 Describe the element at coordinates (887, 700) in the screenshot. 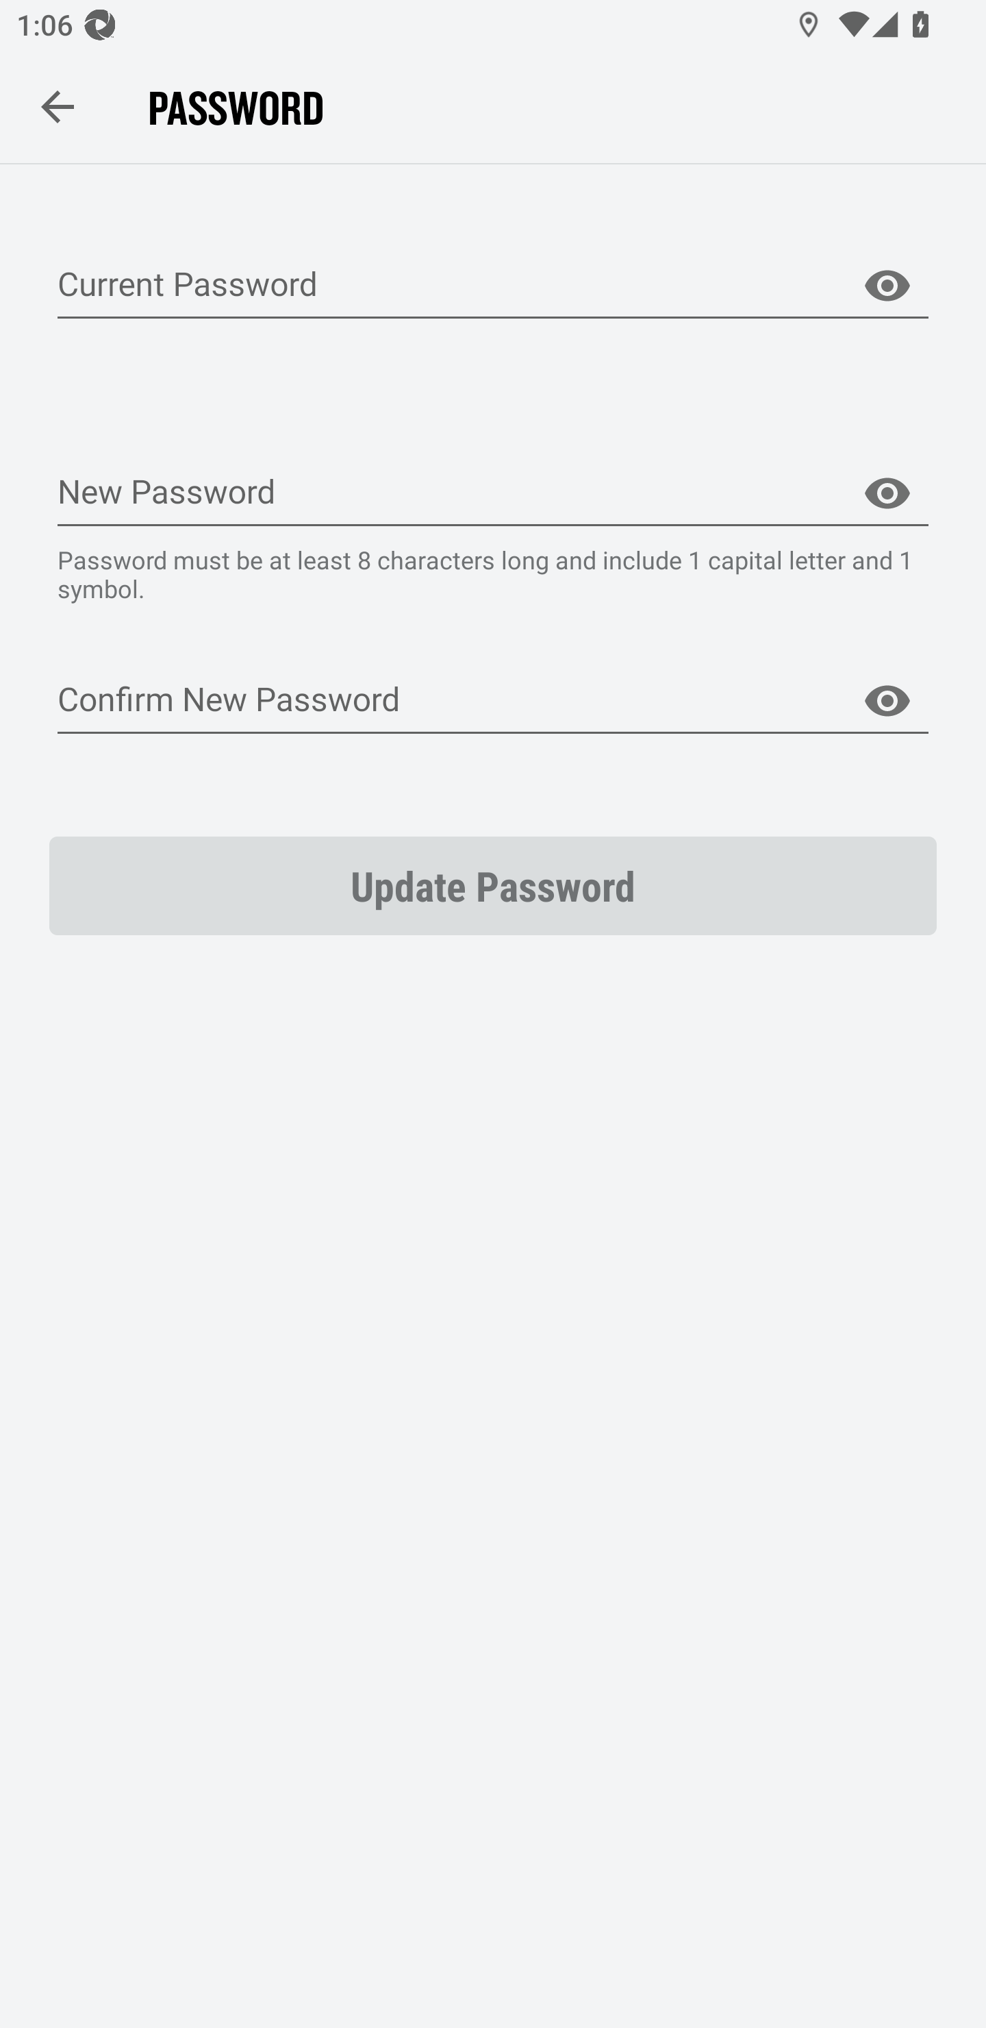

I see `Show password` at that location.